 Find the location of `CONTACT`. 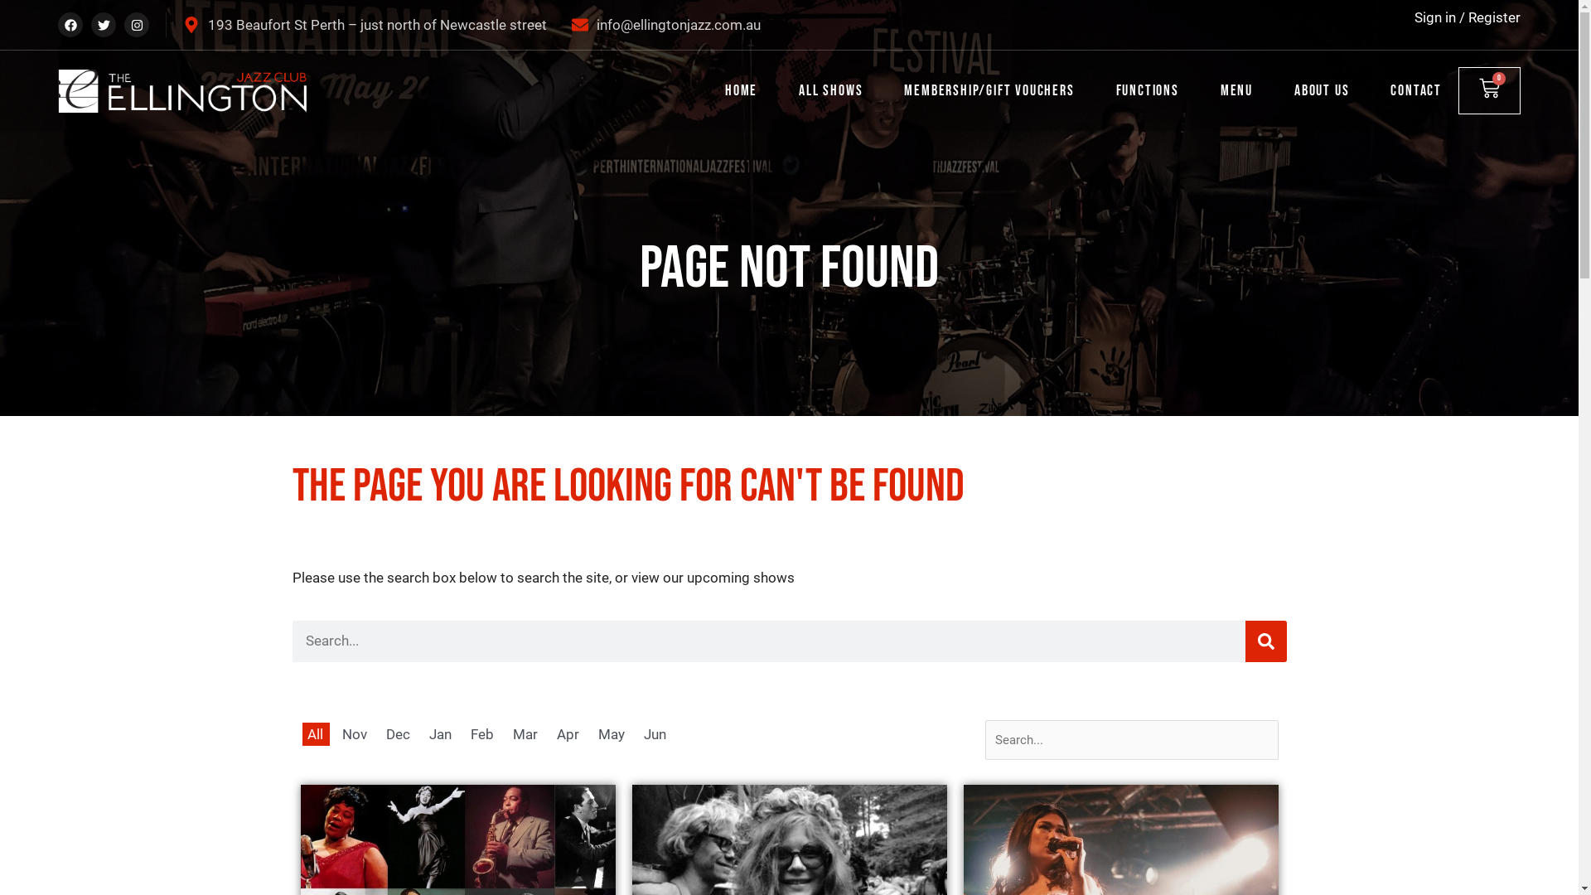

CONTACT is located at coordinates (1416, 91).